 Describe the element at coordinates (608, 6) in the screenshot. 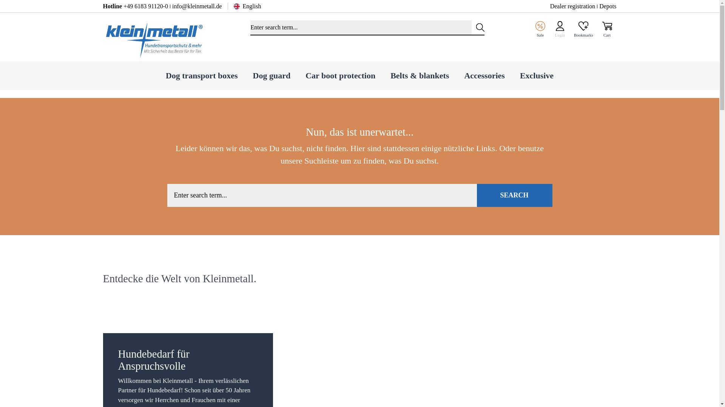

I see `Depots` at that location.